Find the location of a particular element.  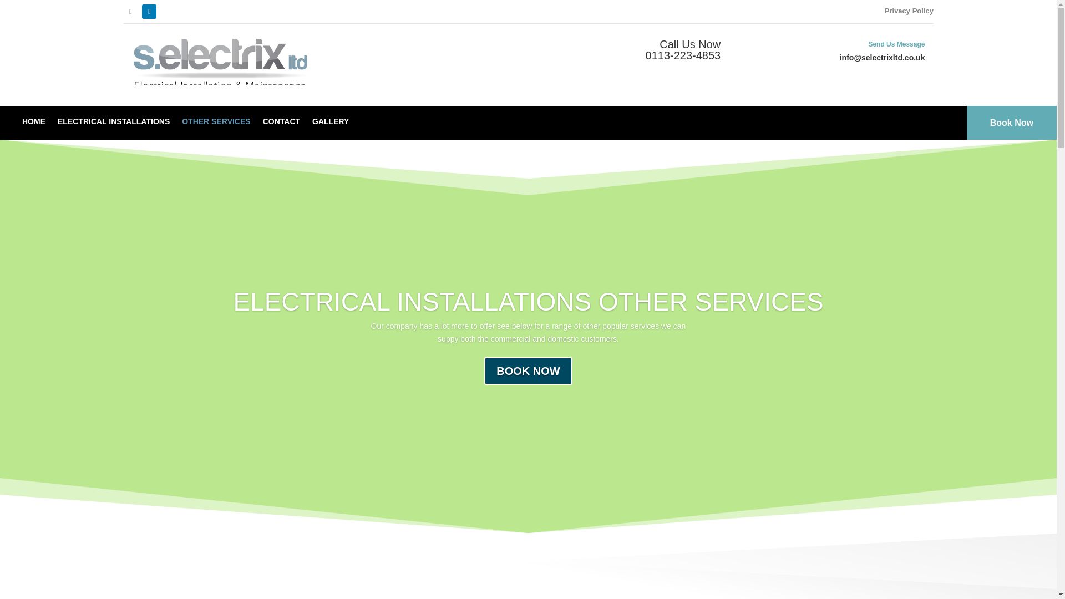

GALLERY is located at coordinates (331, 124).